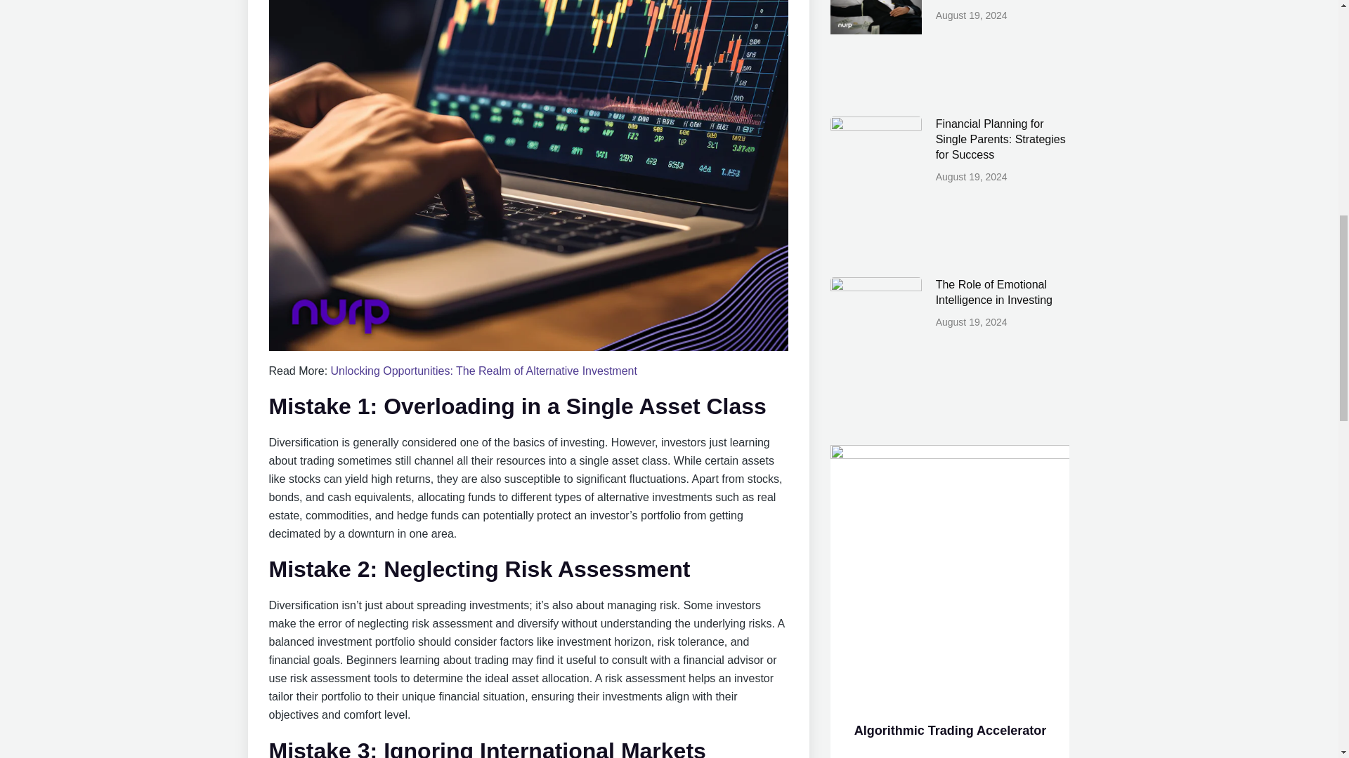 The height and width of the screenshot is (758, 1349). Describe the element at coordinates (993, 292) in the screenshot. I see `The Role of Emotional Intelligence in Investing` at that location.